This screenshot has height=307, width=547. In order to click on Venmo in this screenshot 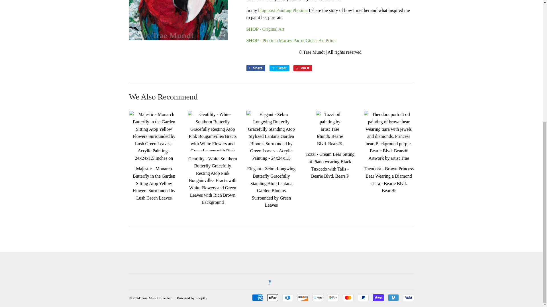, I will do `click(393, 297)`.